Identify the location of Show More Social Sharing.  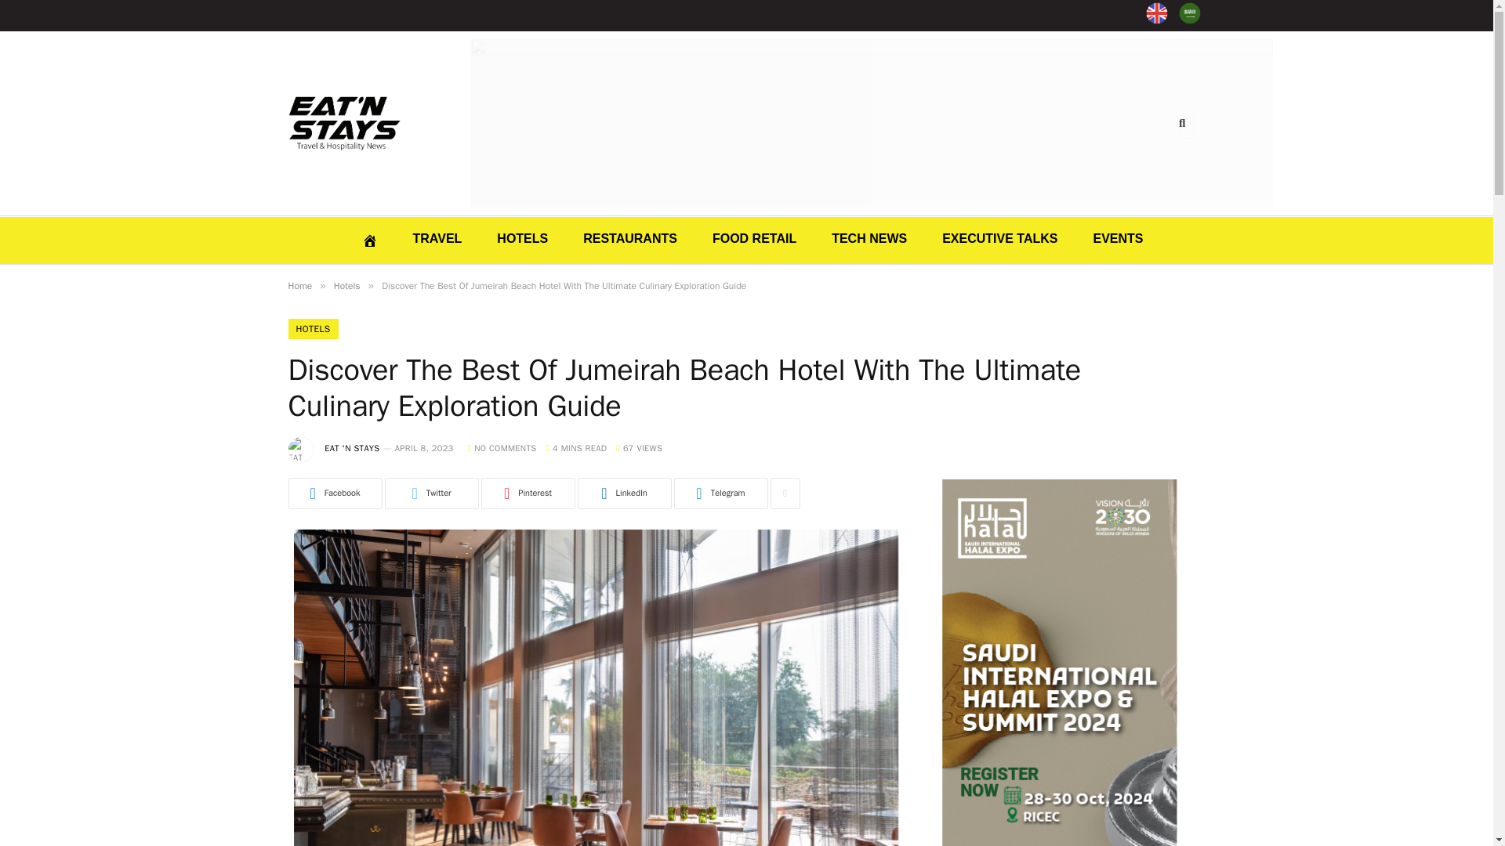
(784, 493).